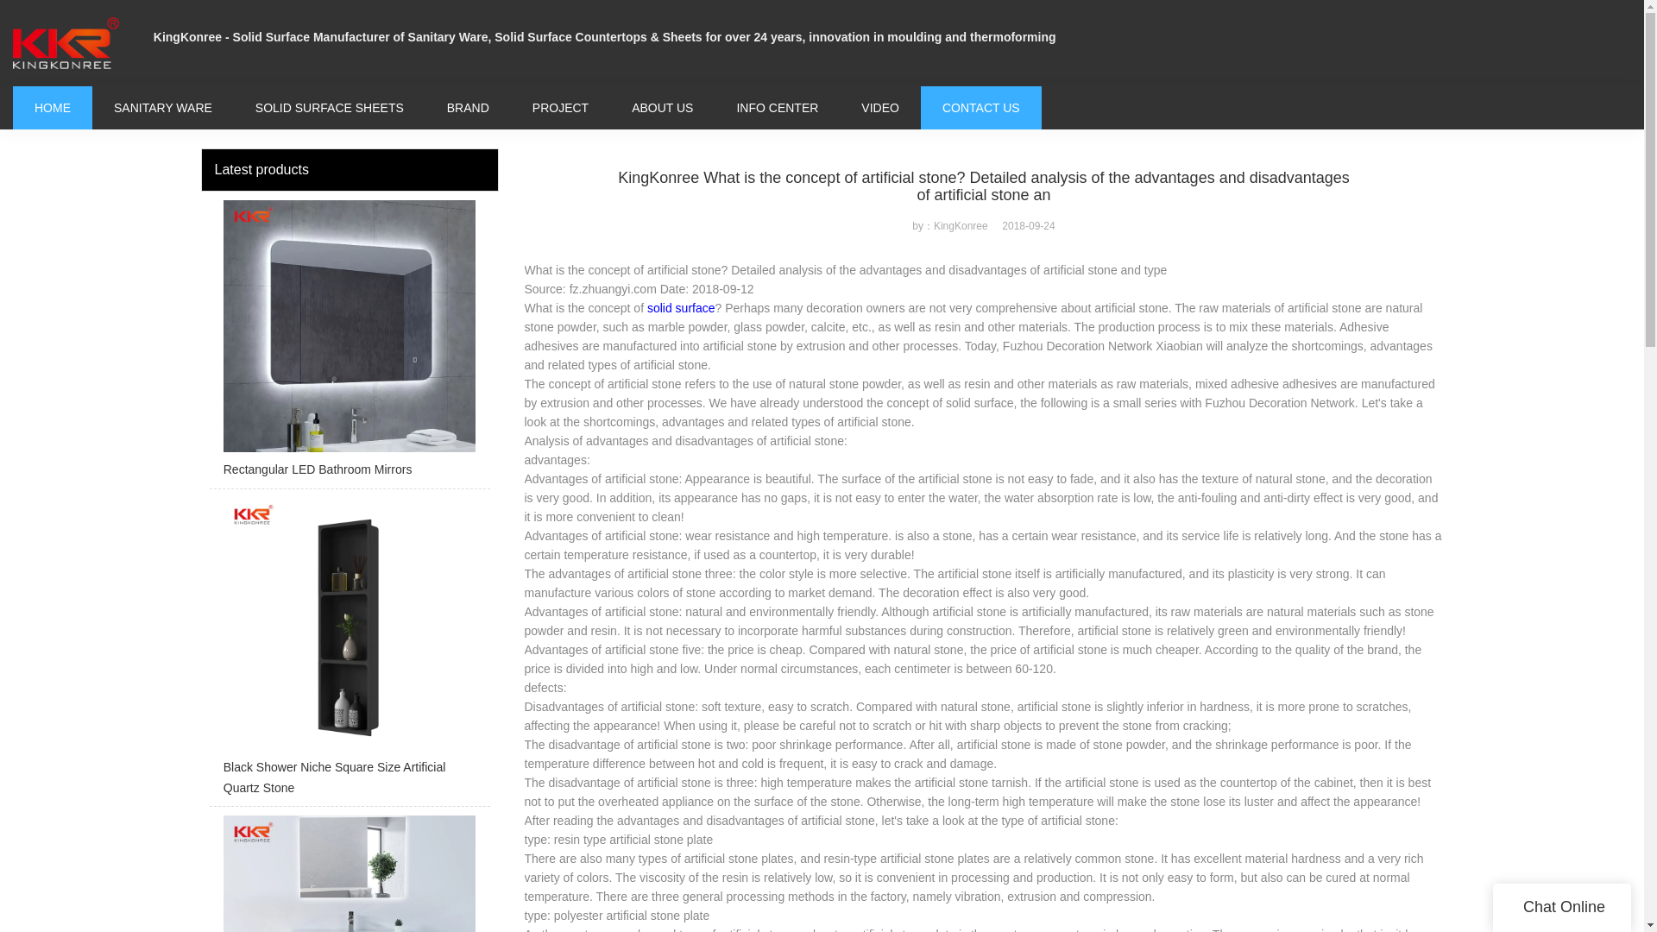 The height and width of the screenshot is (932, 1657). Describe the element at coordinates (53, 107) in the screenshot. I see `HOME` at that location.